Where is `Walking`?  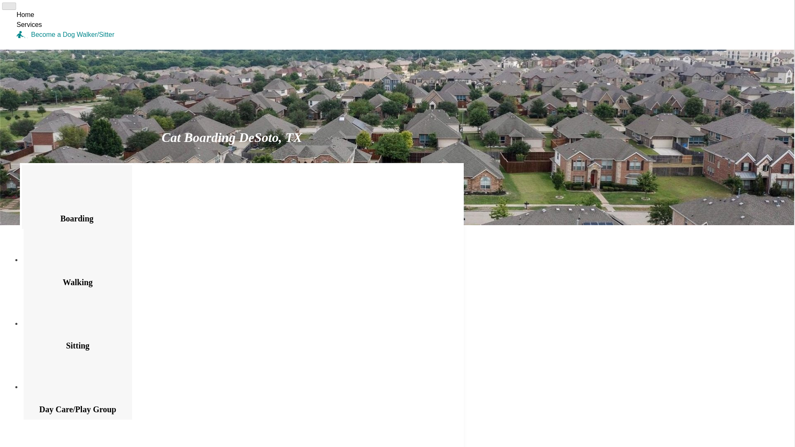 Walking is located at coordinates (78, 261).